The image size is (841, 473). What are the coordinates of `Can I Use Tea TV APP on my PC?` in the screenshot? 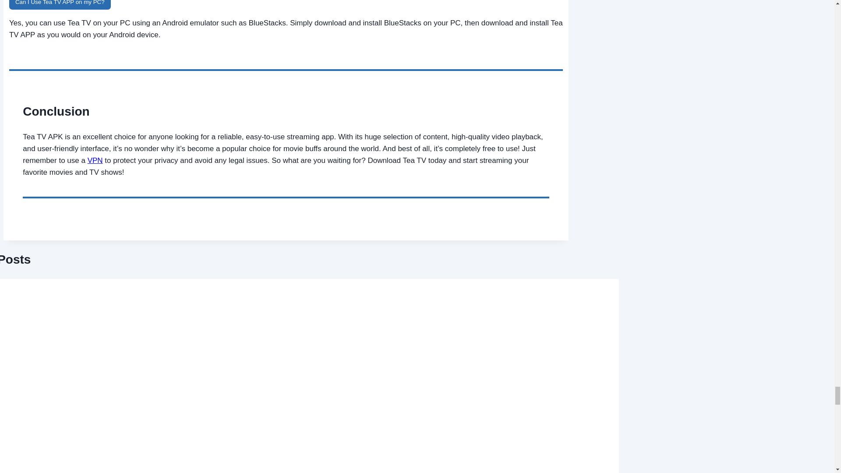 It's located at (60, 4).